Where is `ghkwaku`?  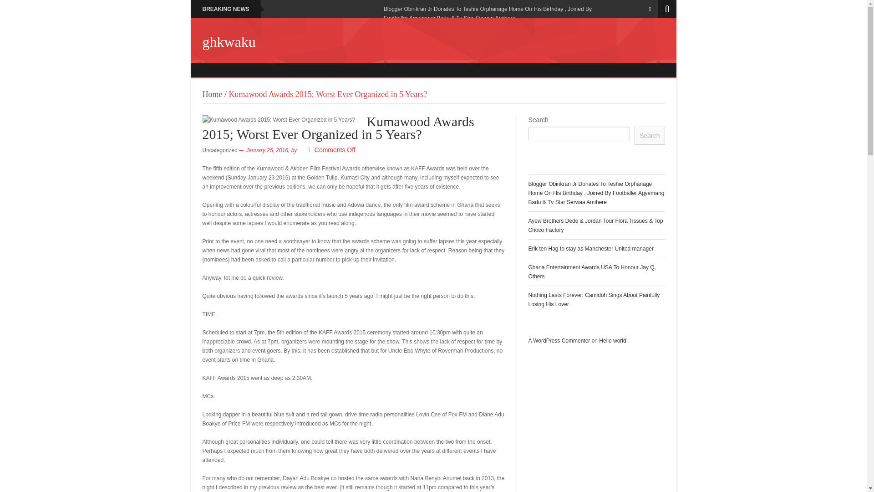
ghkwaku is located at coordinates (229, 42).